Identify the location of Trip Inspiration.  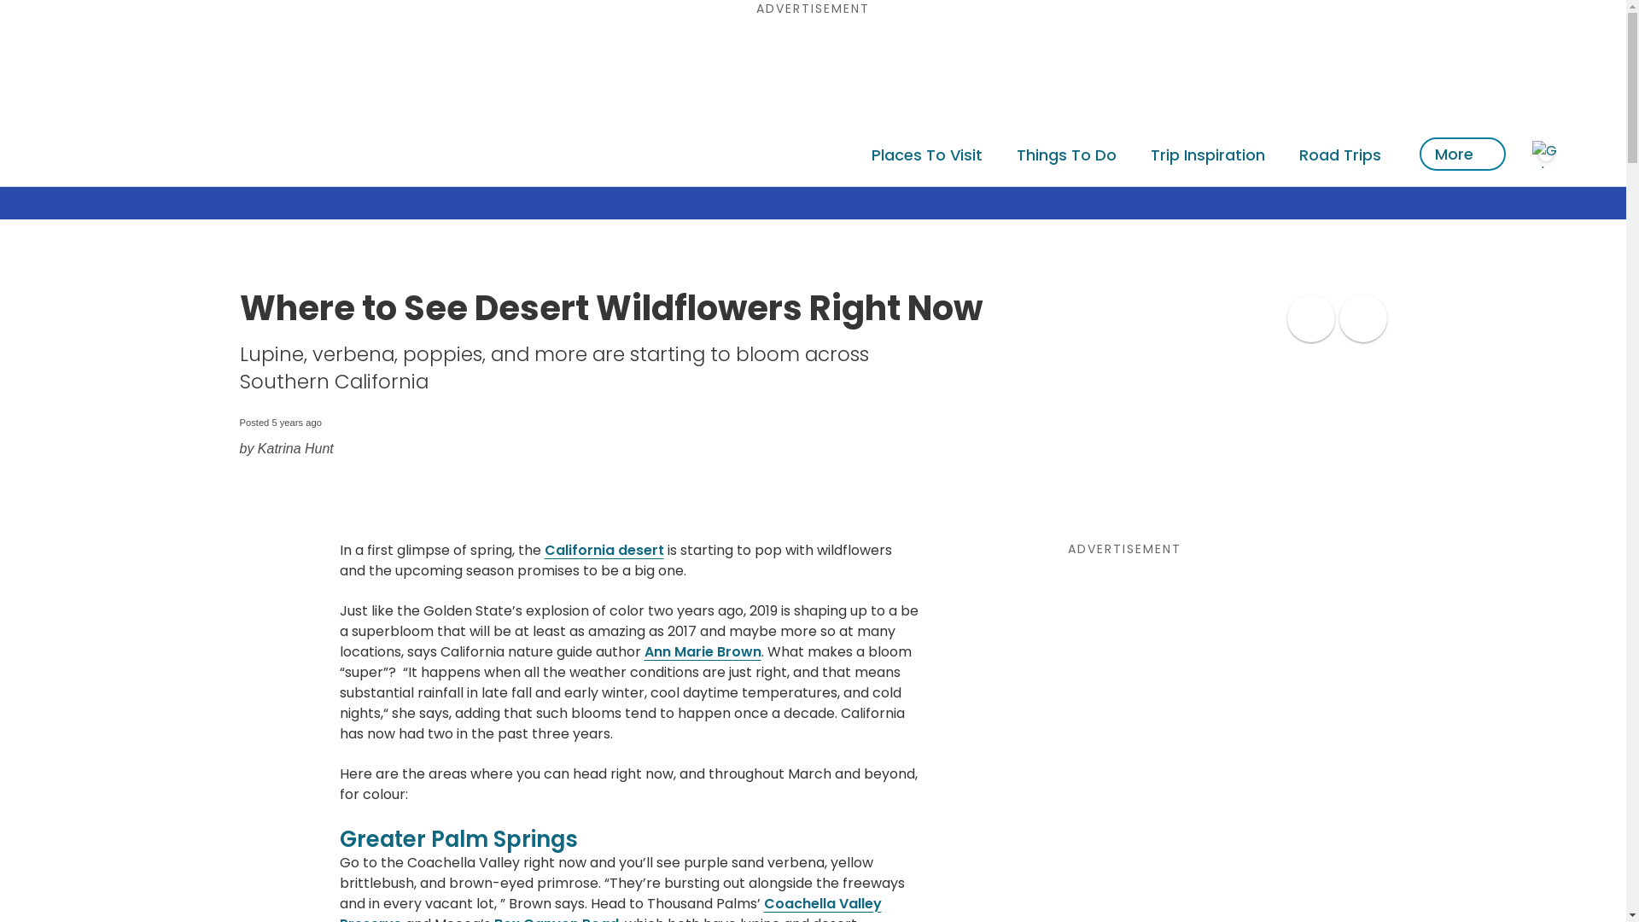
(1207, 154).